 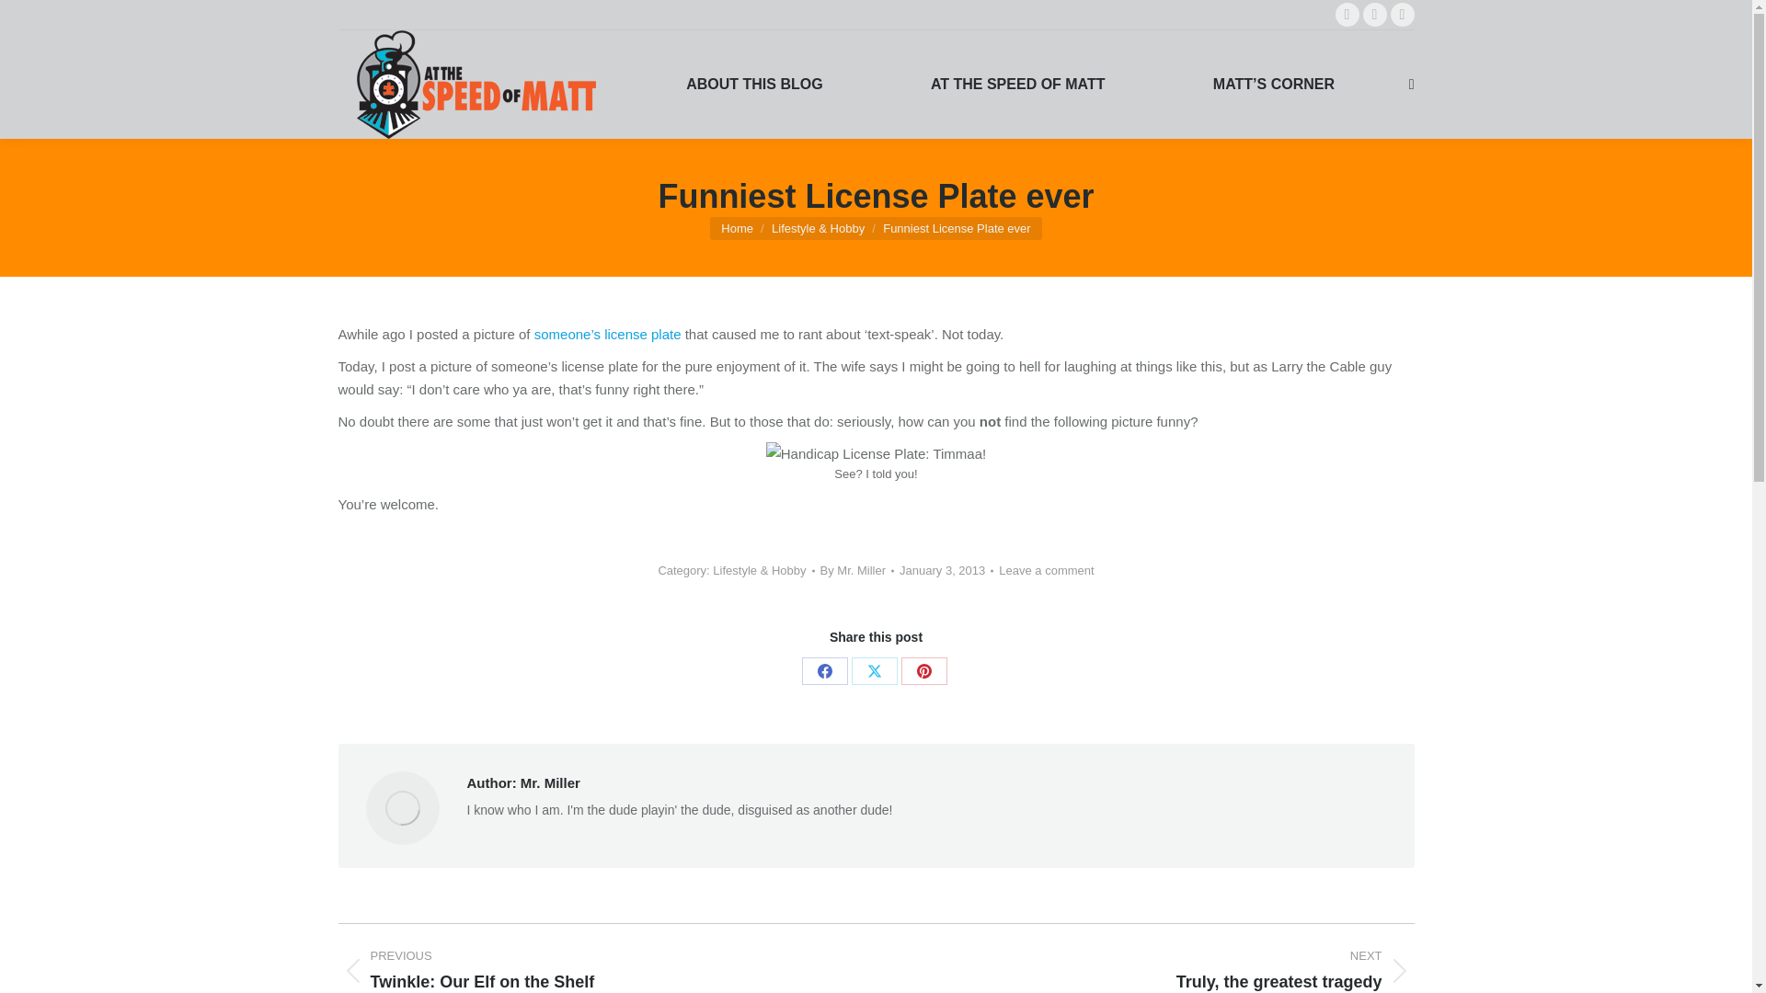 I want to click on ABOUT THIS BLOG, so click(x=754, y=84).